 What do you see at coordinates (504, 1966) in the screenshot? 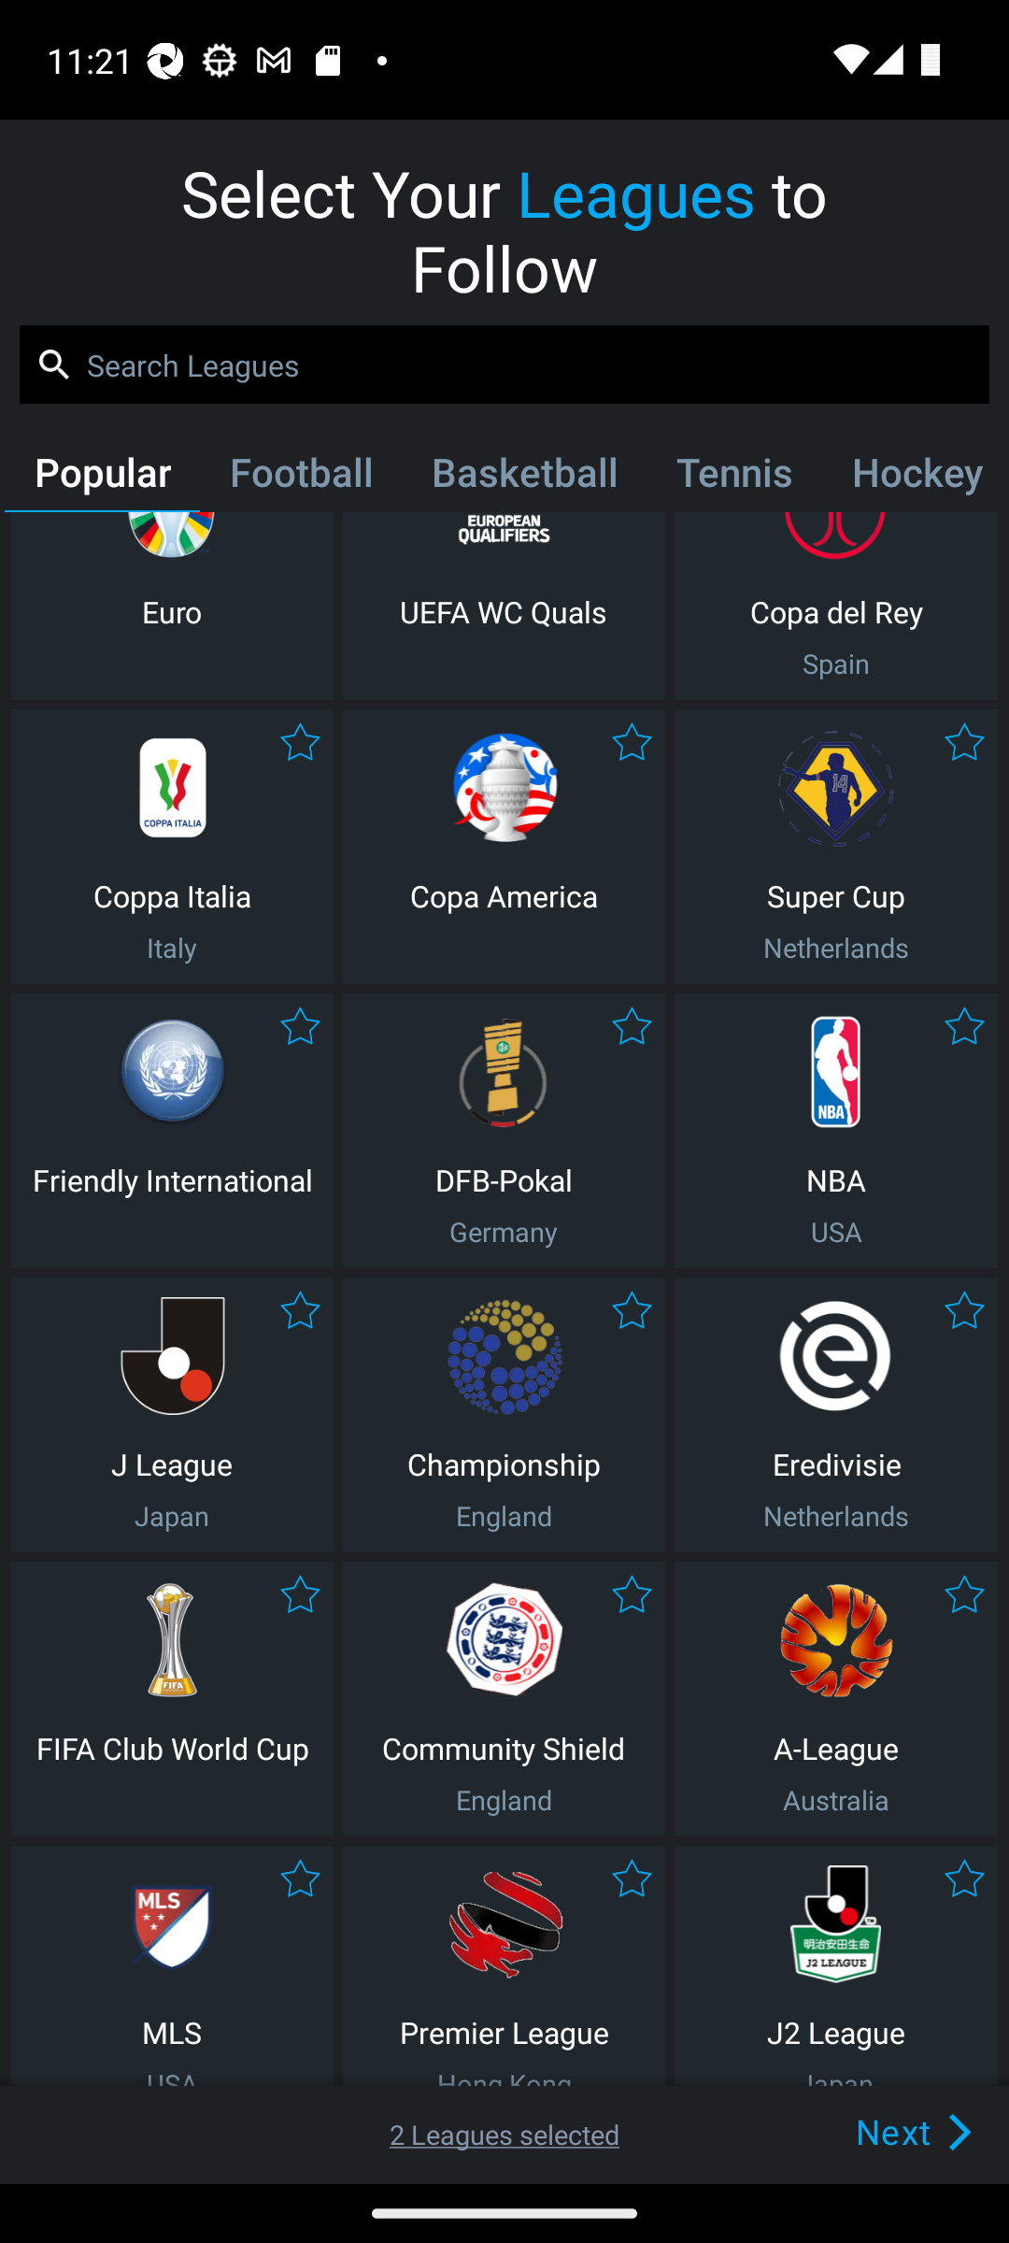
I see `Premier League Hong Kong` at bounding box center [504, 1966].